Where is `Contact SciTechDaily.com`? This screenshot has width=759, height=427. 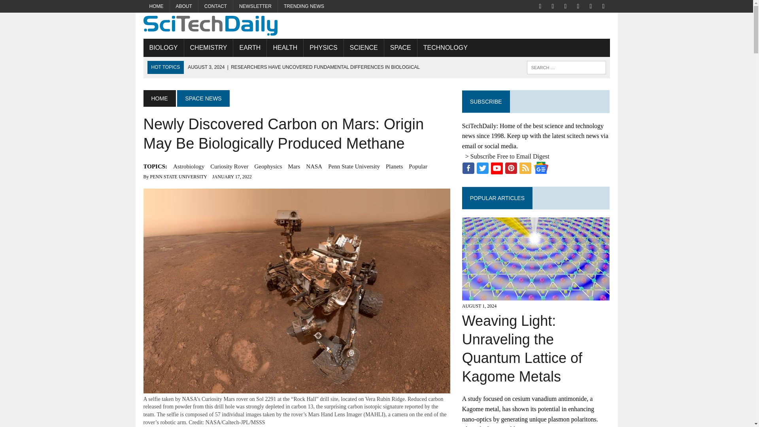 Contact SciTechDaily.com is located at coordinates (215, 6).